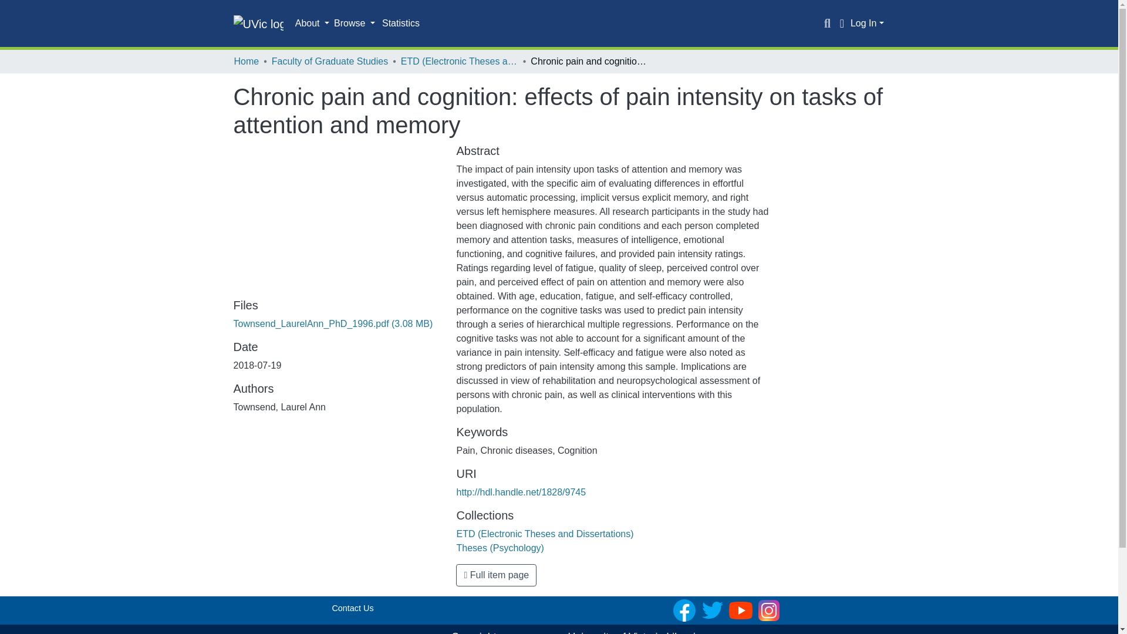 The height and width of the screenshot is (634, 1127). What do you see at coordinates (828, 23) in the screenshot?
I see `Search` at bounding box center [828, 23].